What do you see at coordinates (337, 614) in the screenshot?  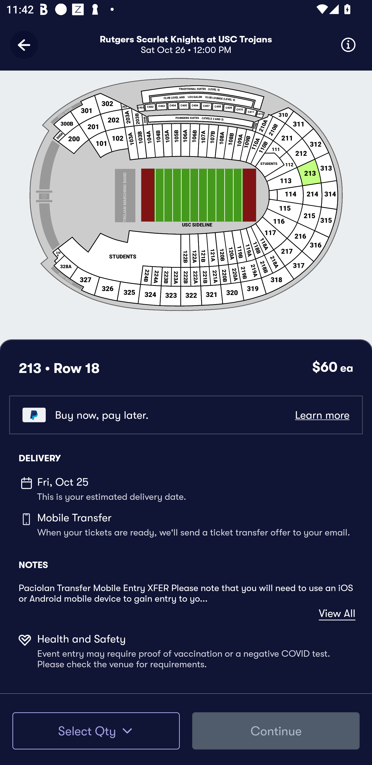 I see `View All` at bounding box center [337, 614].